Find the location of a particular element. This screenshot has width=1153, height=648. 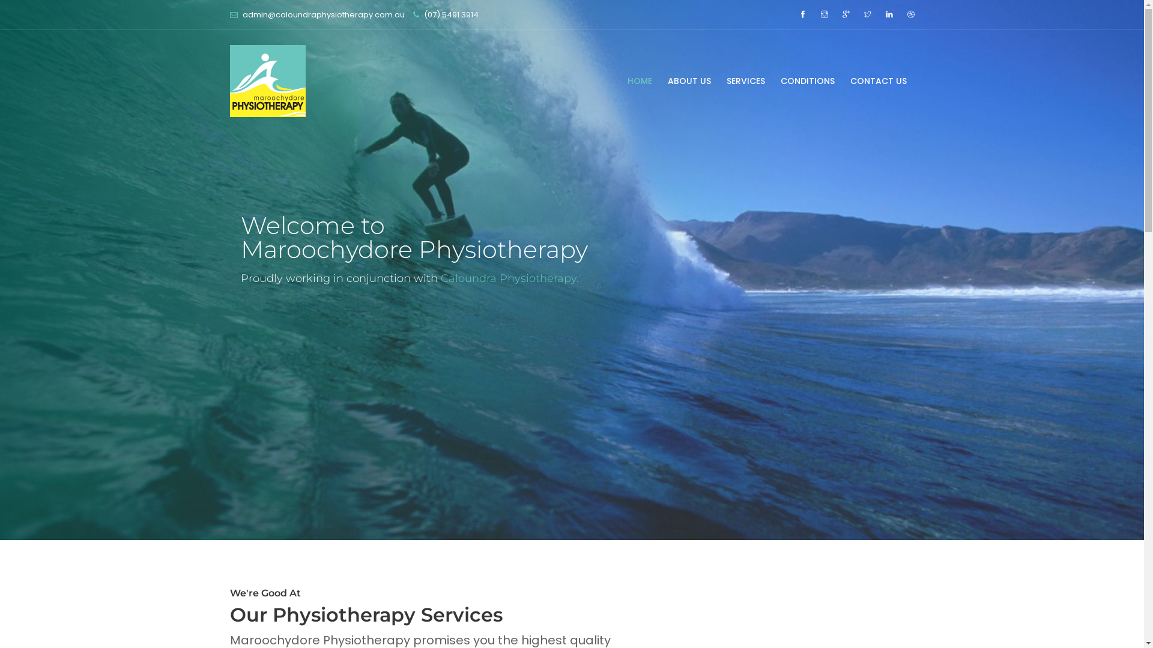

ABOUT US is located at coordinates (689, 81).